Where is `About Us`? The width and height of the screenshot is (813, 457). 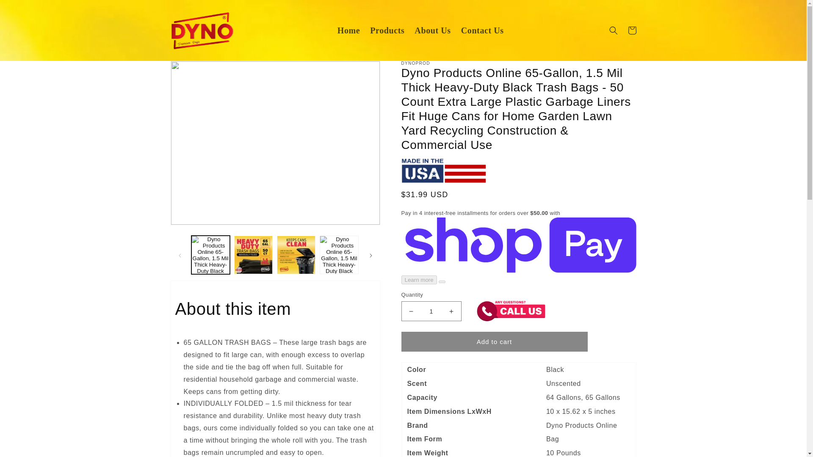
About Us is located at coordinates (432, 30).